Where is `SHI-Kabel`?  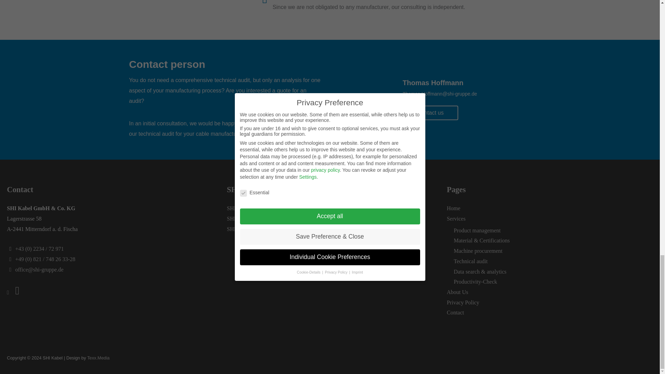 SHI-Kabel is located at coordinates (238, 229).